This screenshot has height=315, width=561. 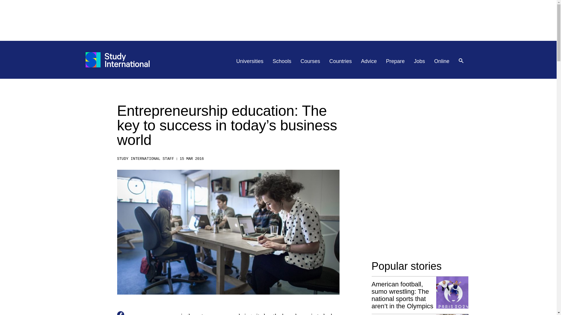 I want to click on Universities, so click(x=250, y=61).